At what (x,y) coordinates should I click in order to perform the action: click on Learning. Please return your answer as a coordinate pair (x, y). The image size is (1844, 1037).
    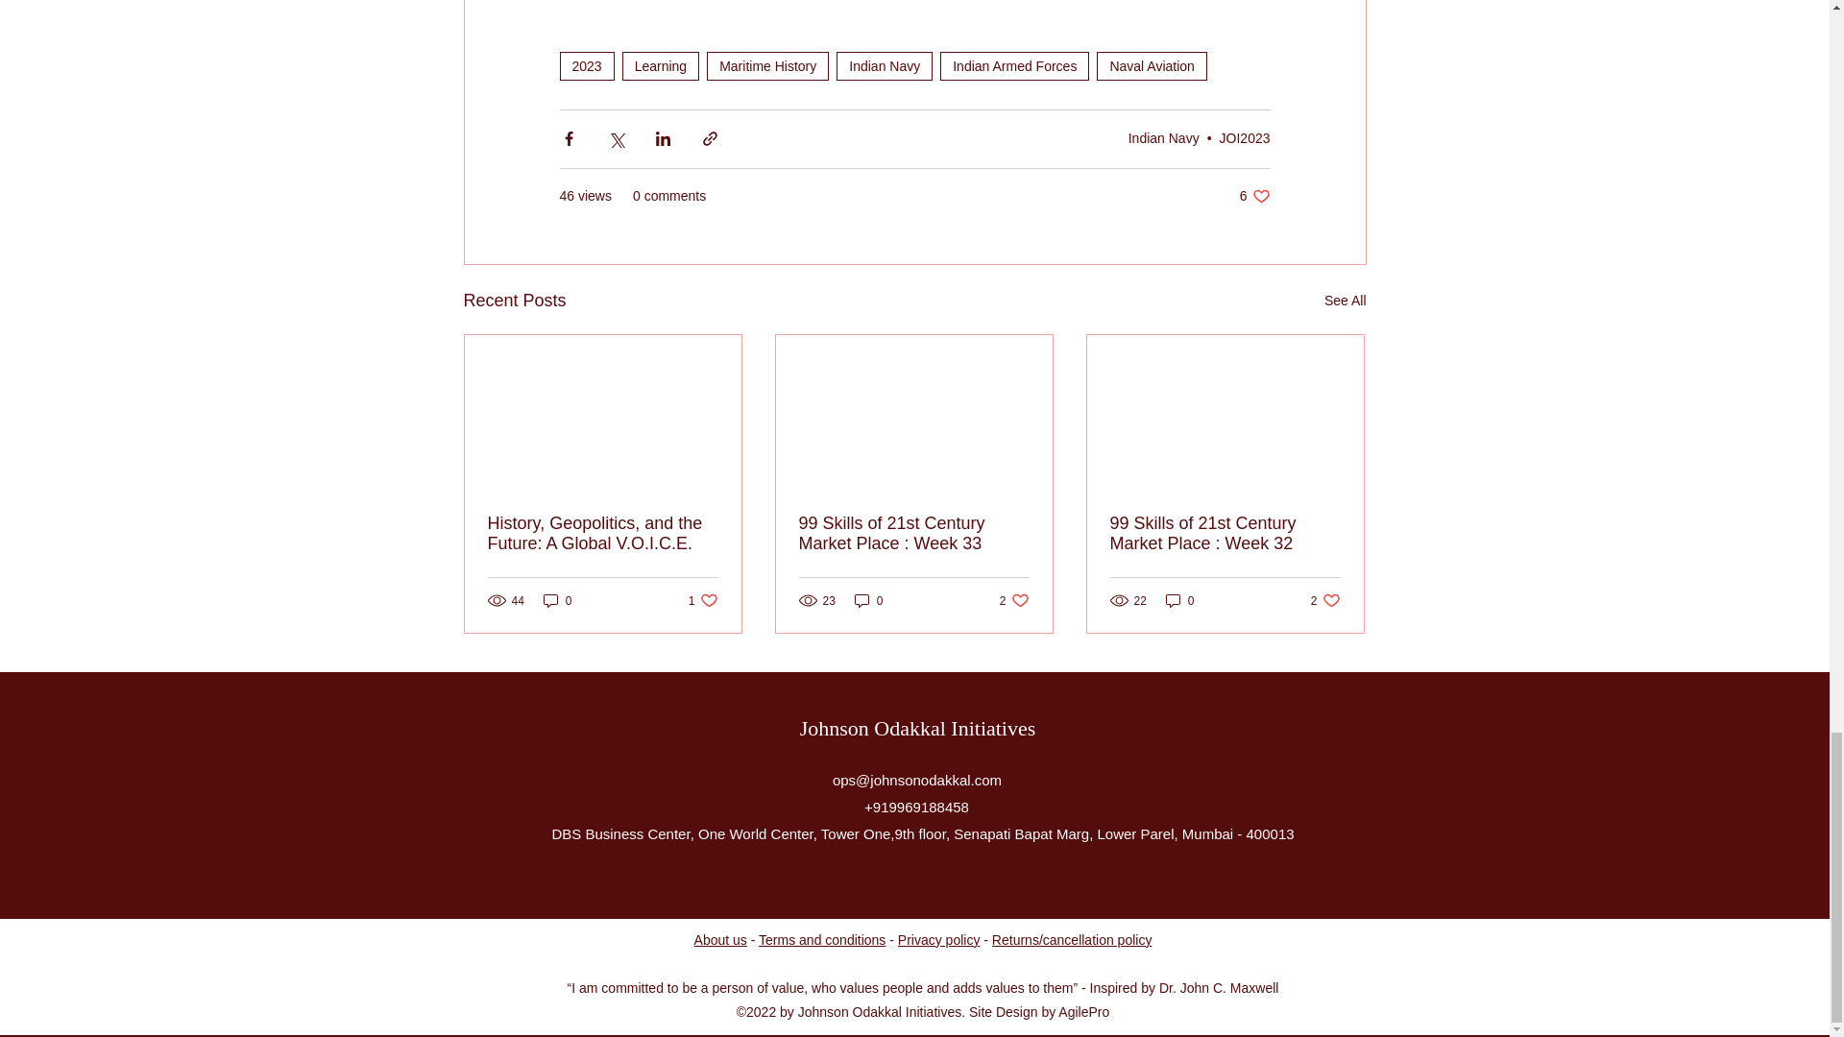
    Looking at the image, I should click on (661, 66).